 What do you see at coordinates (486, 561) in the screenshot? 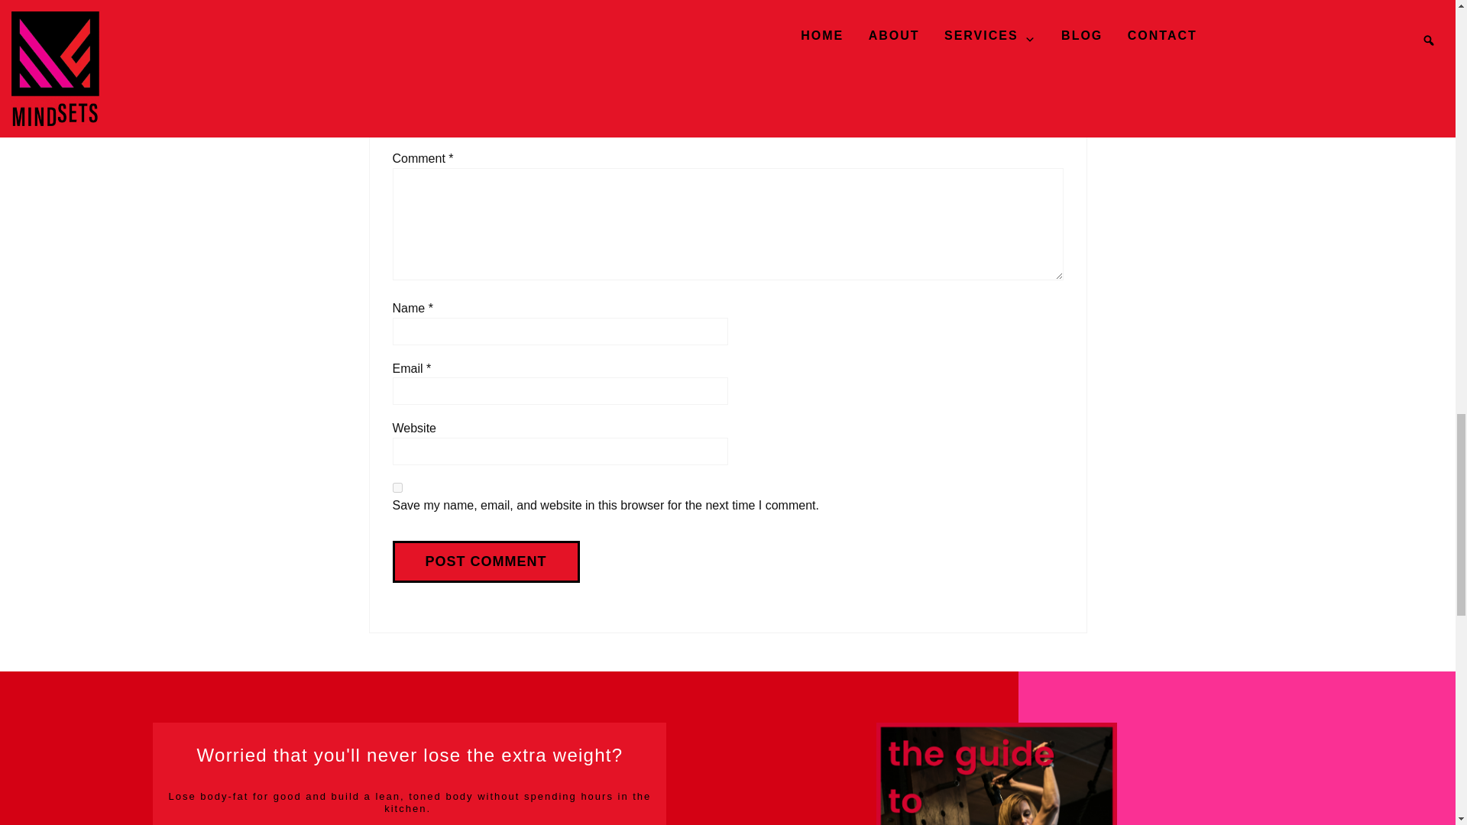
I see `Post Comment` at bounding box center [486, 561].